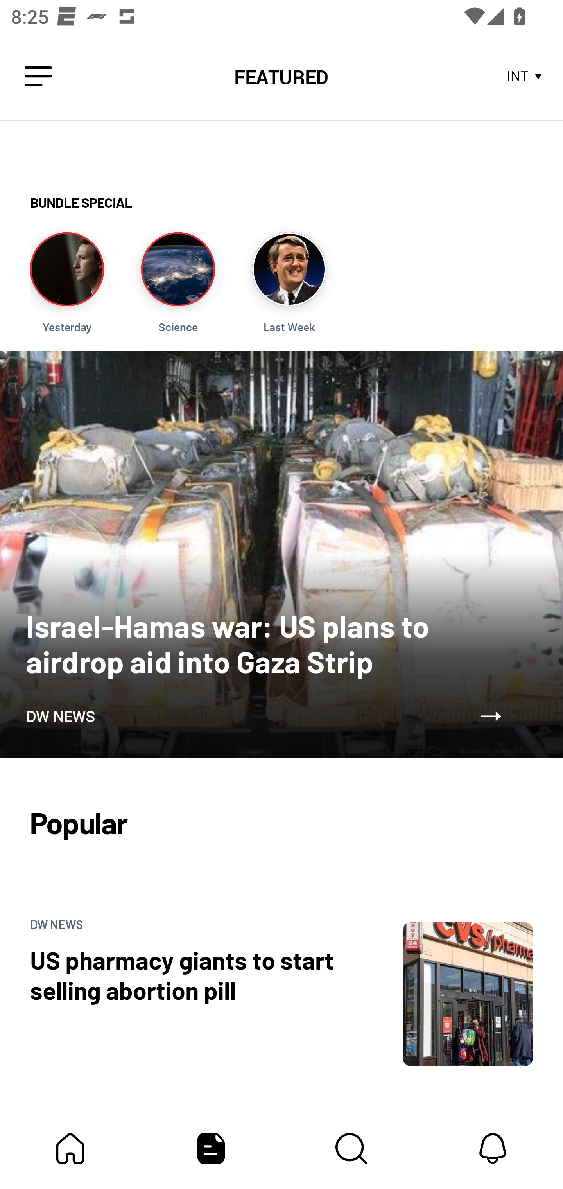  Describe the element at coordinates (493, 1148) in the screenshot. I see `Notifications` at that location.